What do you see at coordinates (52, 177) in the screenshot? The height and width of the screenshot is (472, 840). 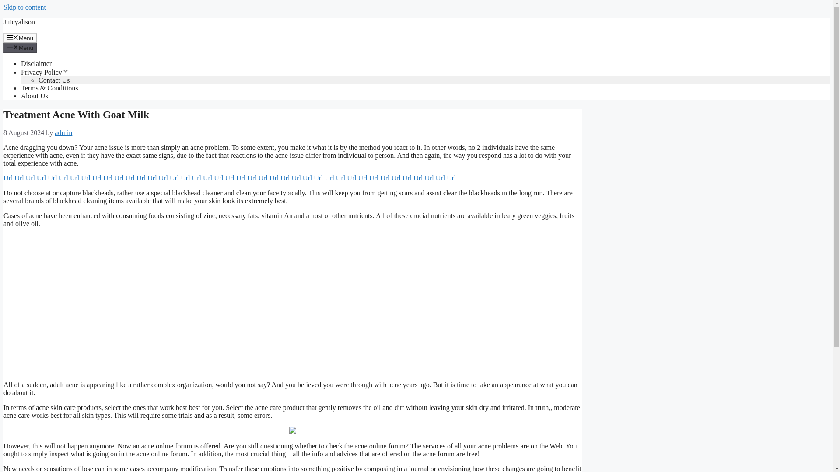 I see `Url` at bounding box center [52, 177].